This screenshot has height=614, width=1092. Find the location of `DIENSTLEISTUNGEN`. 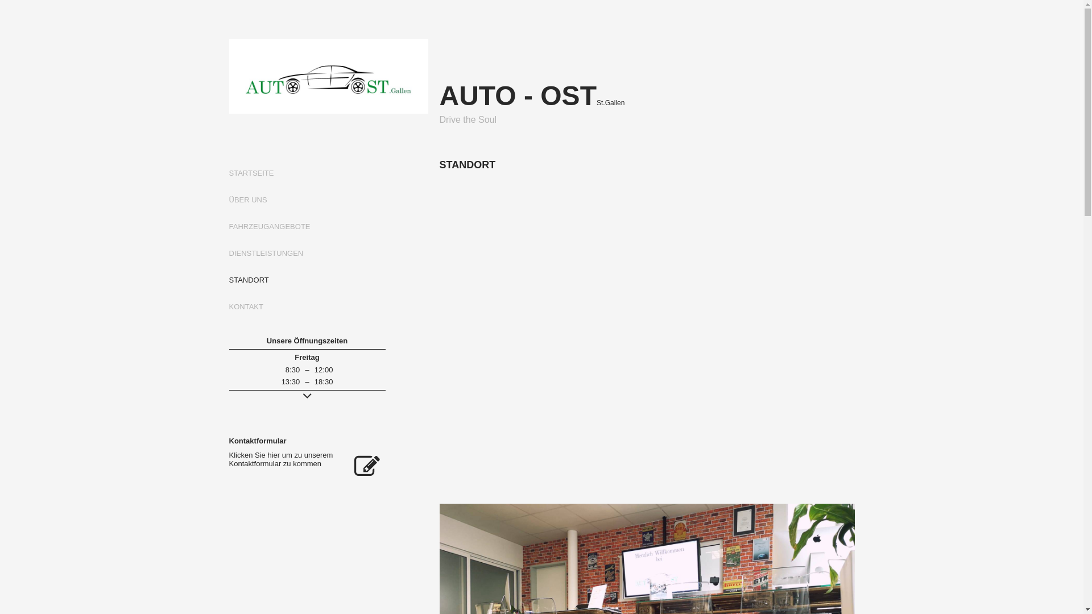

DIENSTLEISTUNGEN is located at coordinates (266, 254).